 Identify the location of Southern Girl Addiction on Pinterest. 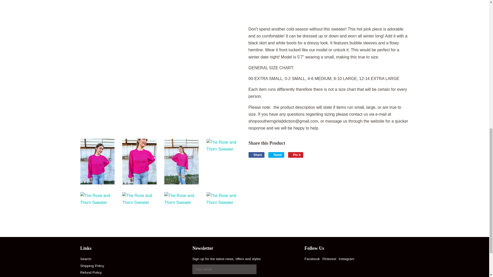
(329, 259).